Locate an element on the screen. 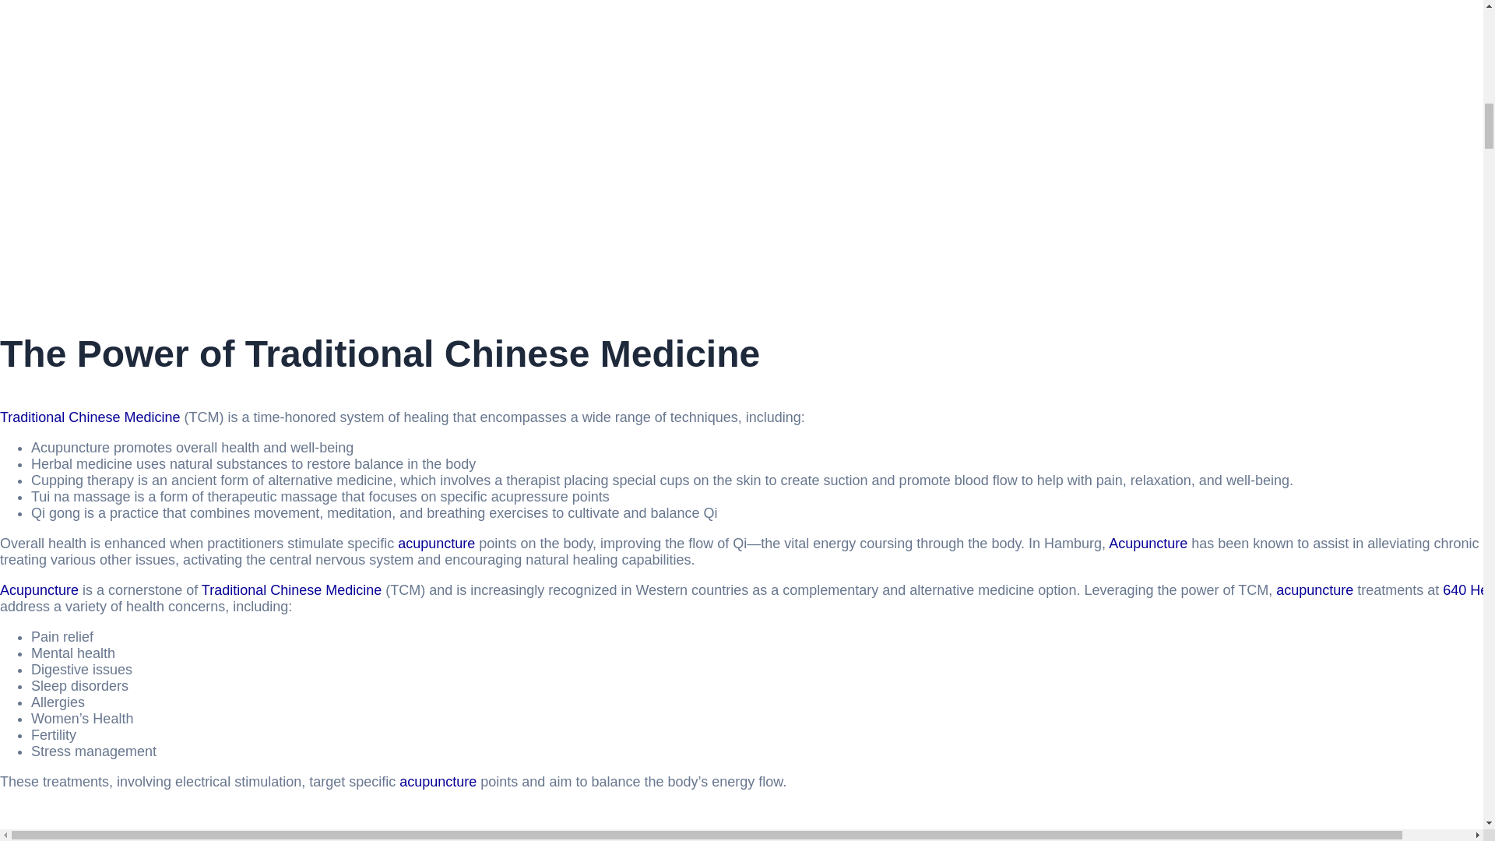 The image size is (1495, 841). Health Therapies is located at coordinates (1469, 590).